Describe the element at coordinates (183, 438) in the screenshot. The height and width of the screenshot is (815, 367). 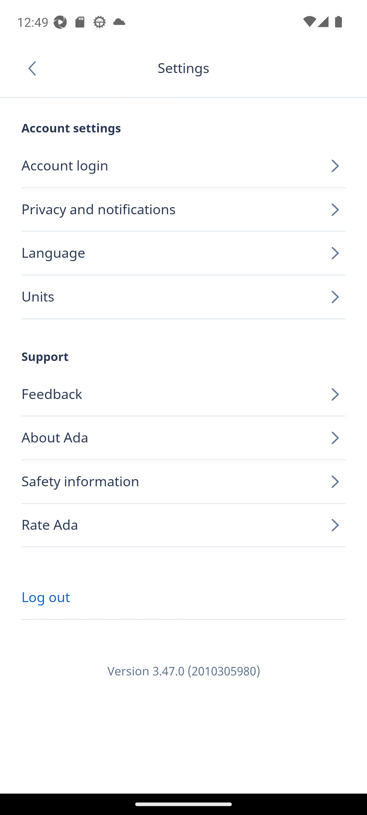
I see `About Ada` at that location.